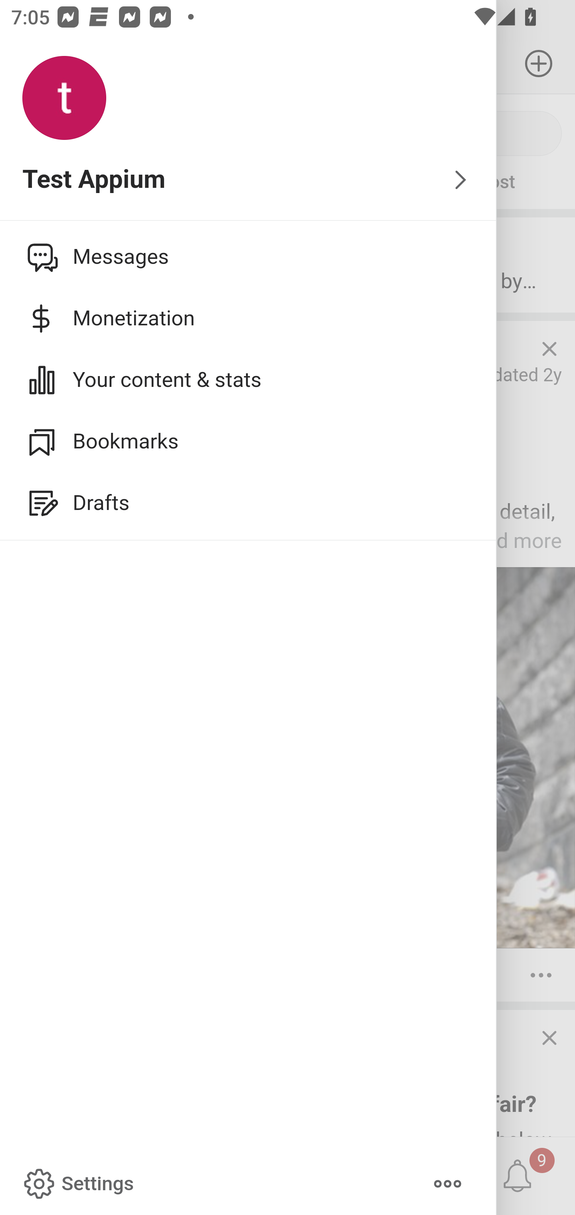 The height and width of the screenshot is (1215, 575). Describe the element at coordinates (77, 1184) in the screenshot. I see `Settings` at that location.